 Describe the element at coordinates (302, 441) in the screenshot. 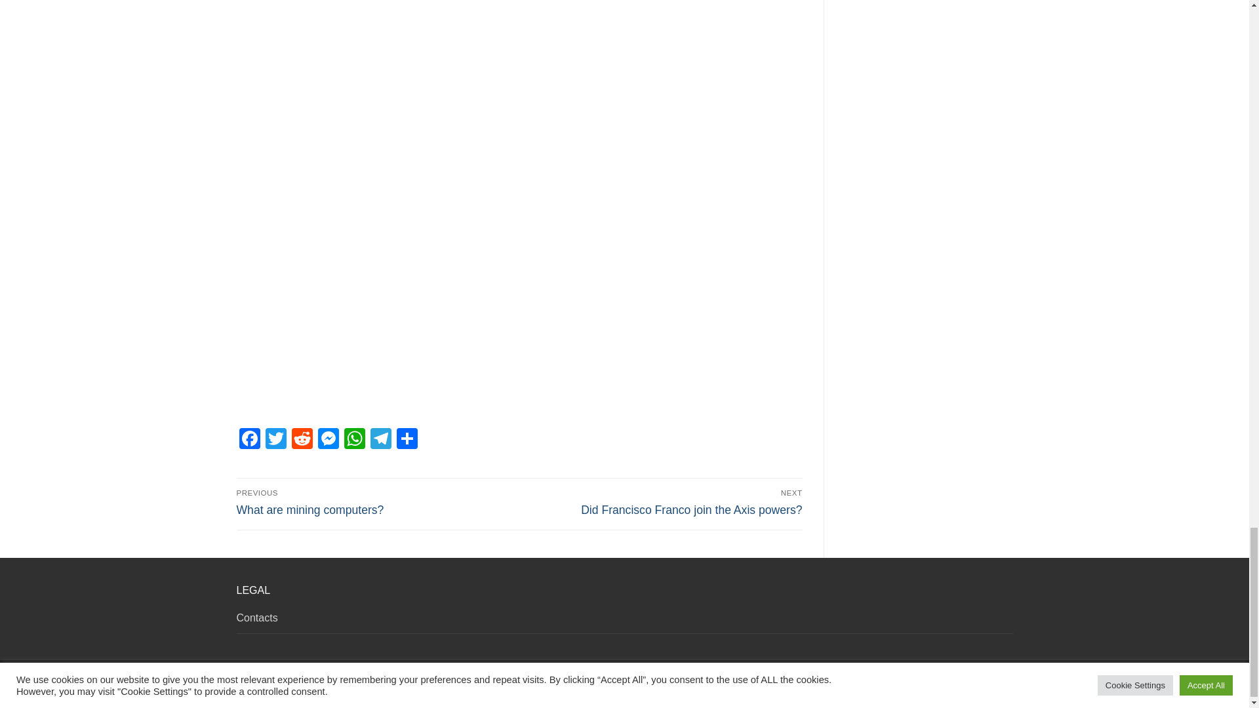

I see `Reddit` at that location.